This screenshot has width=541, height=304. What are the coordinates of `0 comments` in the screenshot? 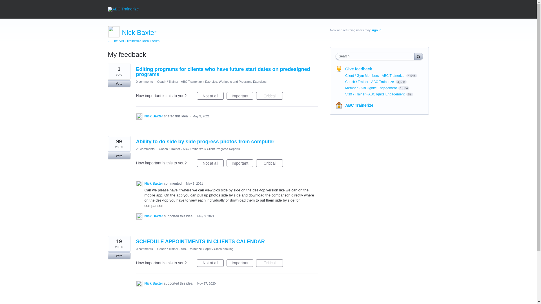 It's located at (144, 82).